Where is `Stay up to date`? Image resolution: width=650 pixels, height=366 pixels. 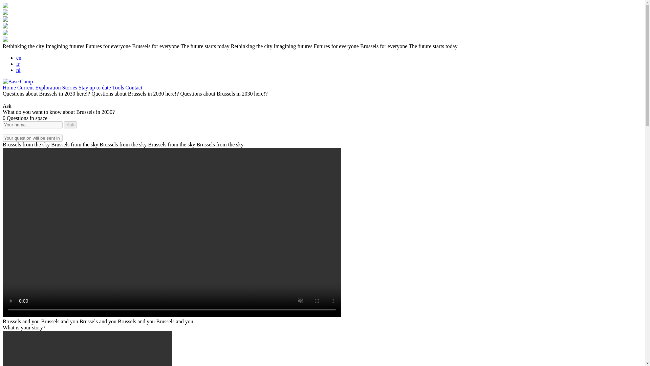 Stay up to date is located at coordinates (95, 87).